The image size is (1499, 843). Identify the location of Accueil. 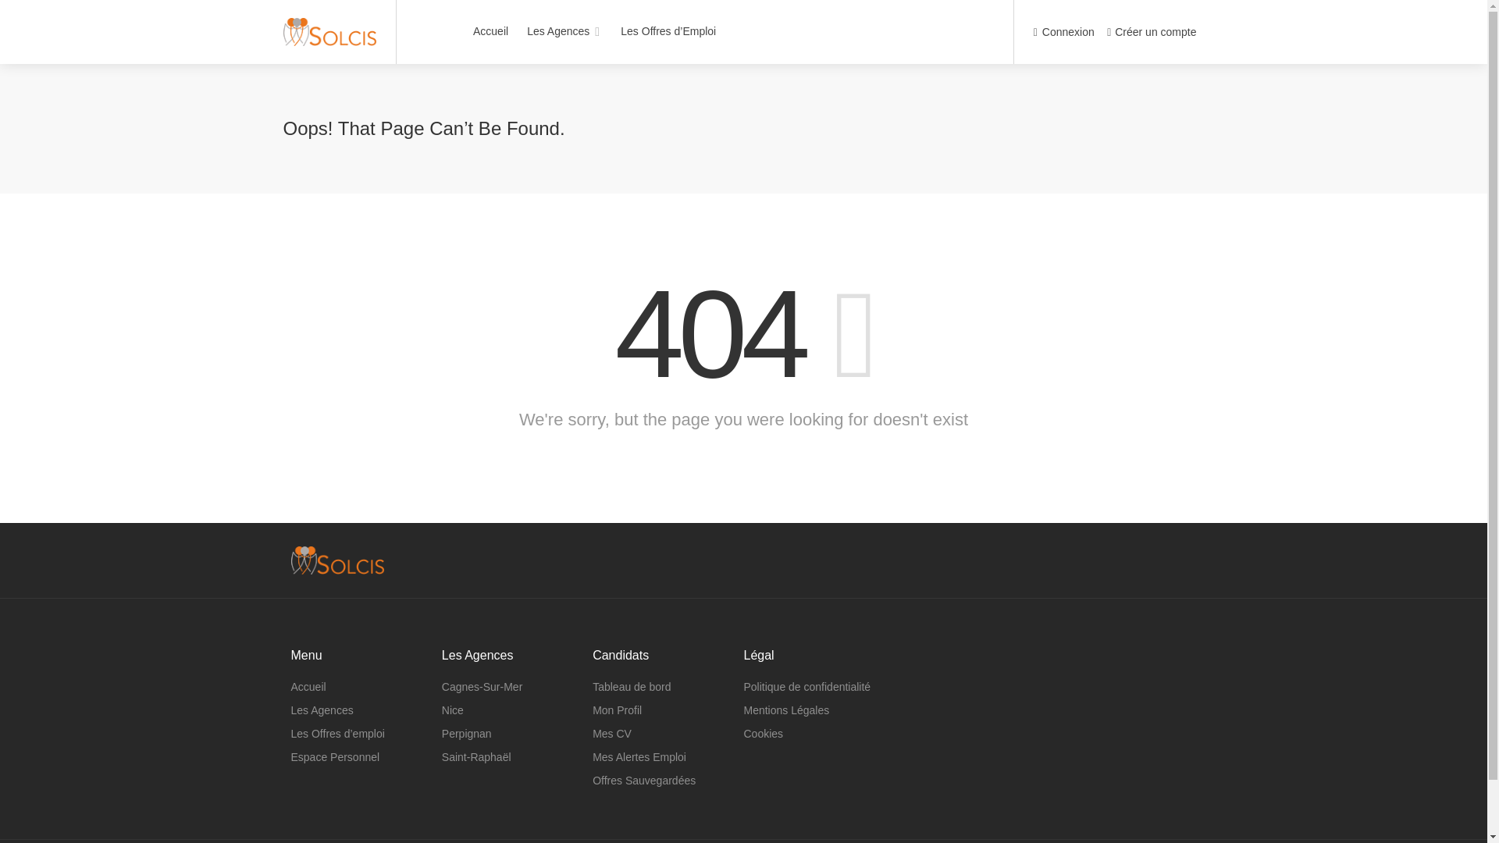
(308, 687).